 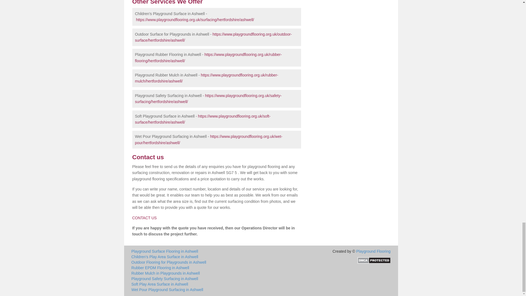 I want to click on Playground Flooring, so click(x=373, y=251).